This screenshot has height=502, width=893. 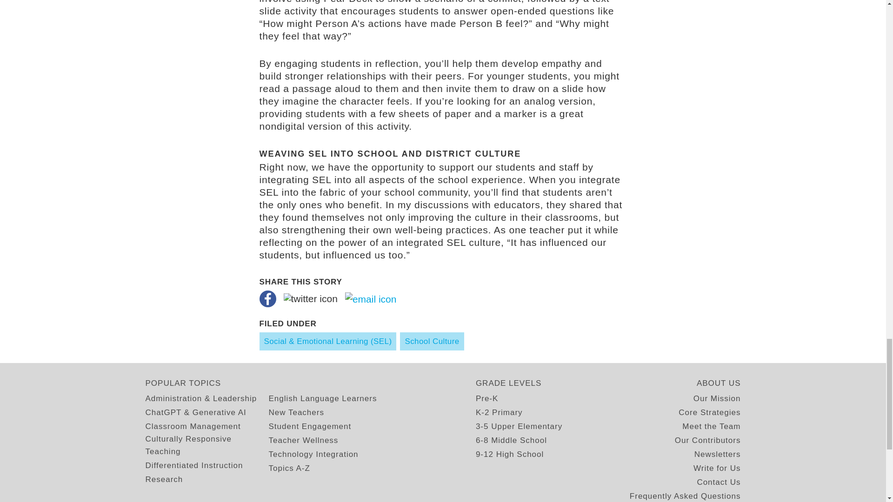 What do you see at coordinates (303, 441) in the screenshot?
I see `Teacher Wellness` at bounding box center [303, 441].